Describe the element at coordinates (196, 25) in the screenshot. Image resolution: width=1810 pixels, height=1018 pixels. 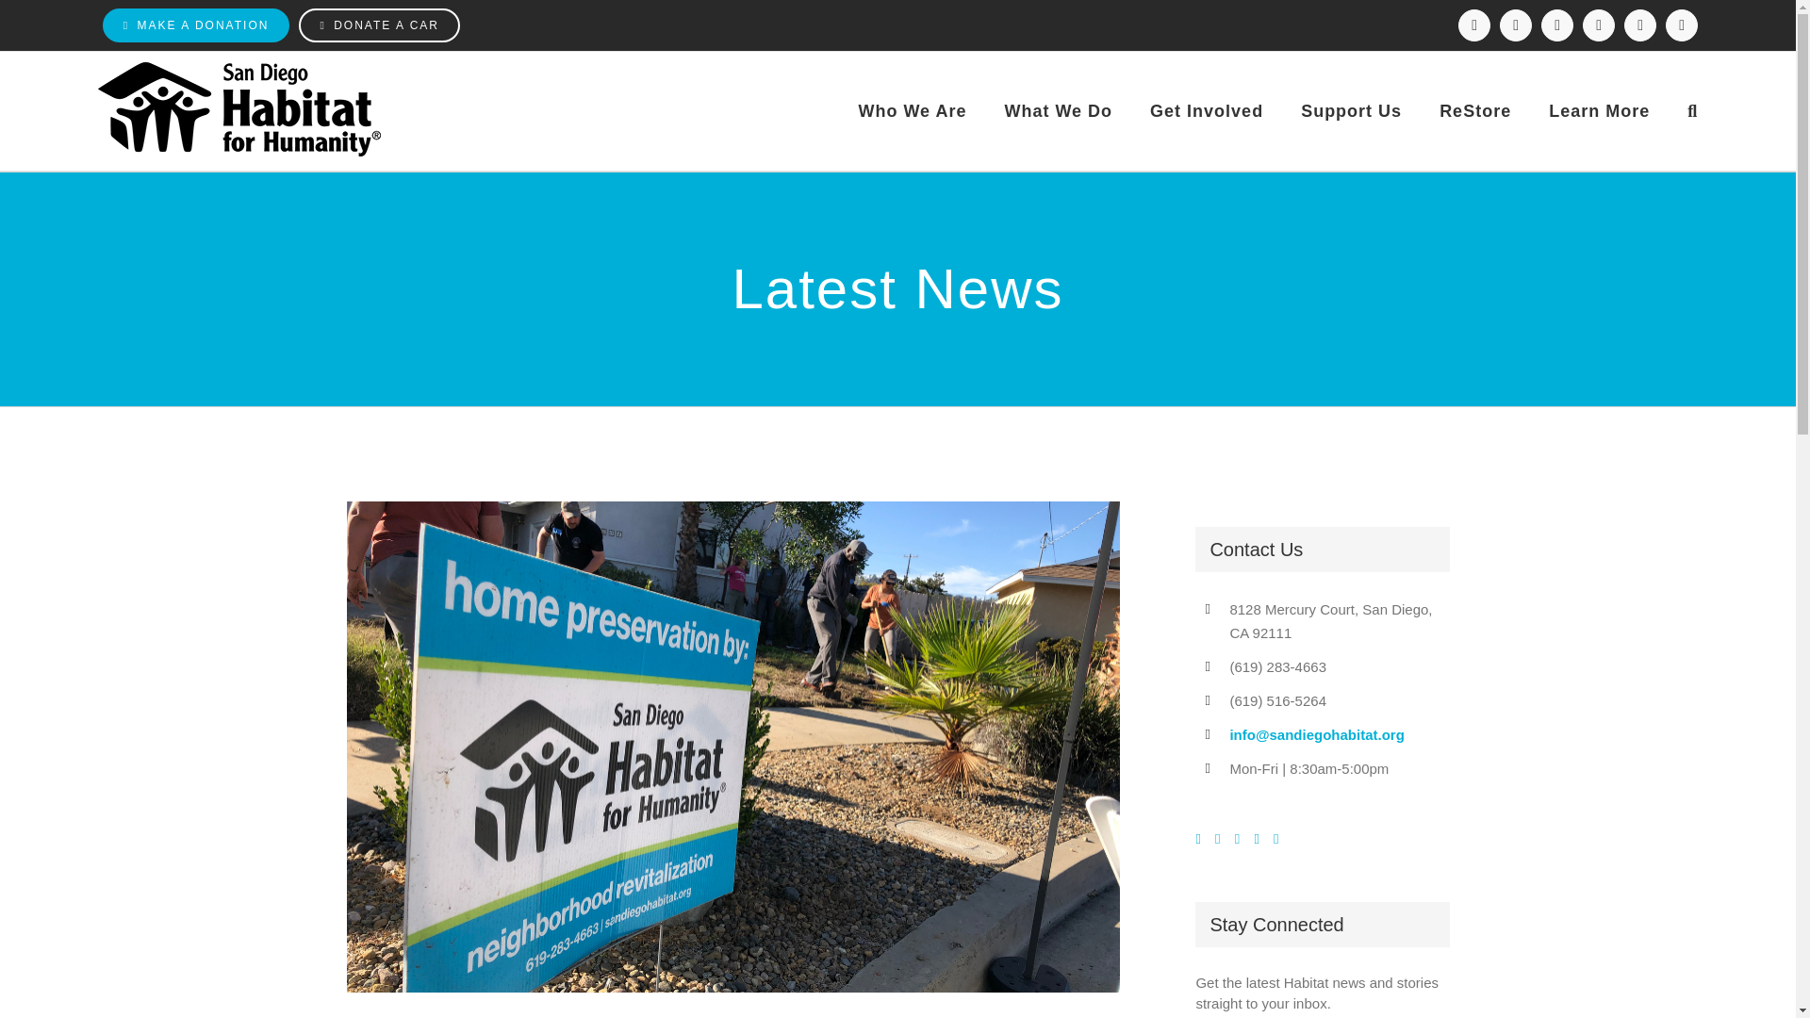
I see `MAKE A DONATION` at that location.